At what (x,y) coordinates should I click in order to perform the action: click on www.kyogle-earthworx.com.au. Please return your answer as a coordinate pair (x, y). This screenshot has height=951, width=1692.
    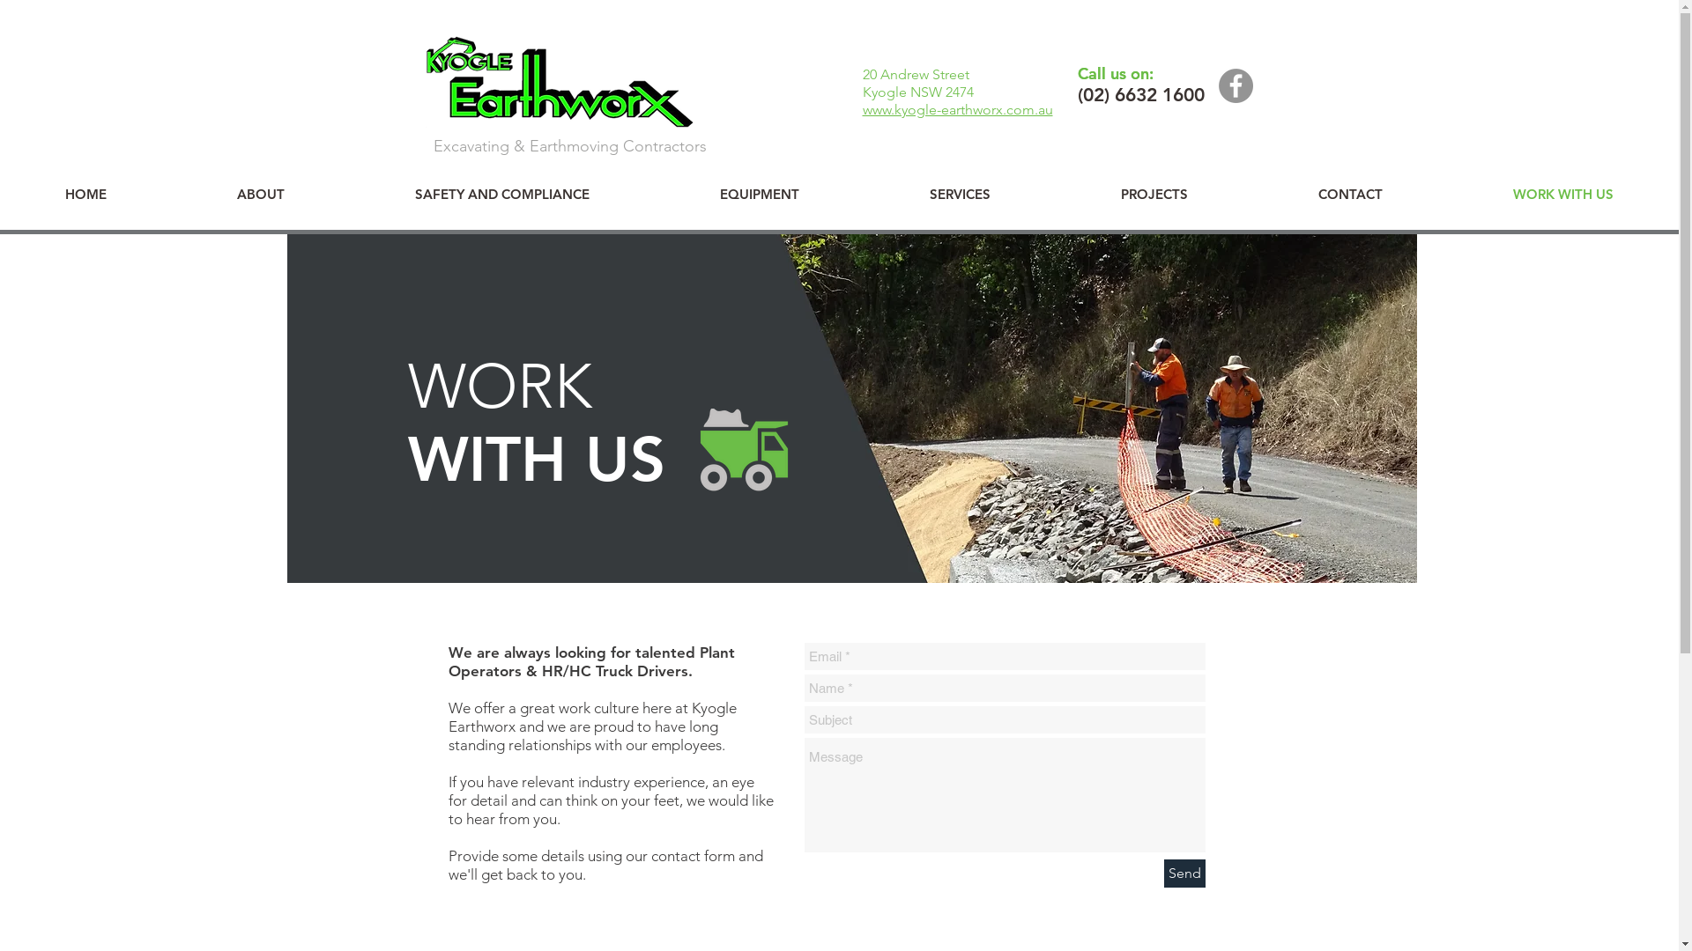
    Looking at the image, I should click on (957, 109).